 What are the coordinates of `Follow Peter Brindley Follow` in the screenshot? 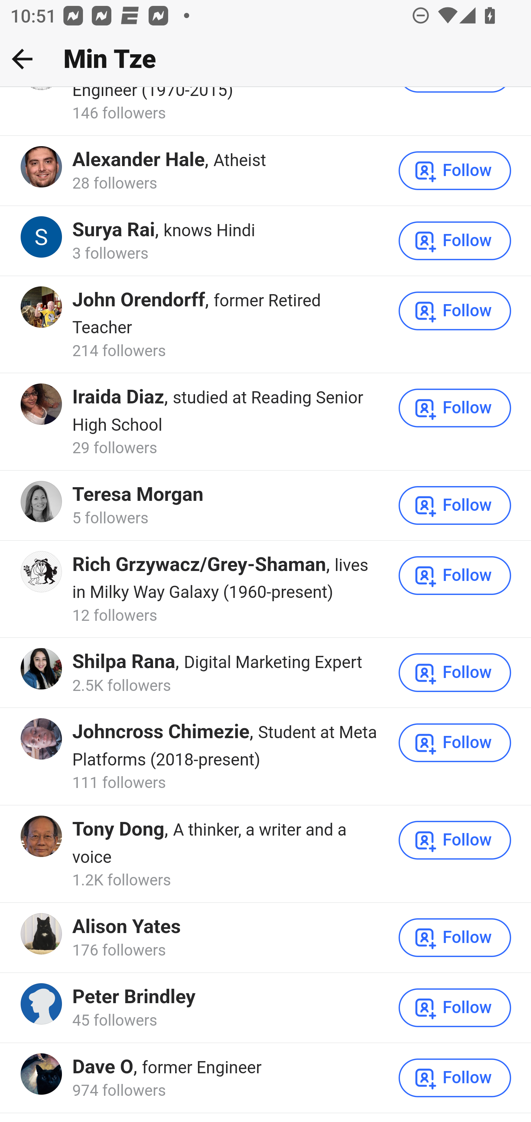 It's located at (455, 1008).